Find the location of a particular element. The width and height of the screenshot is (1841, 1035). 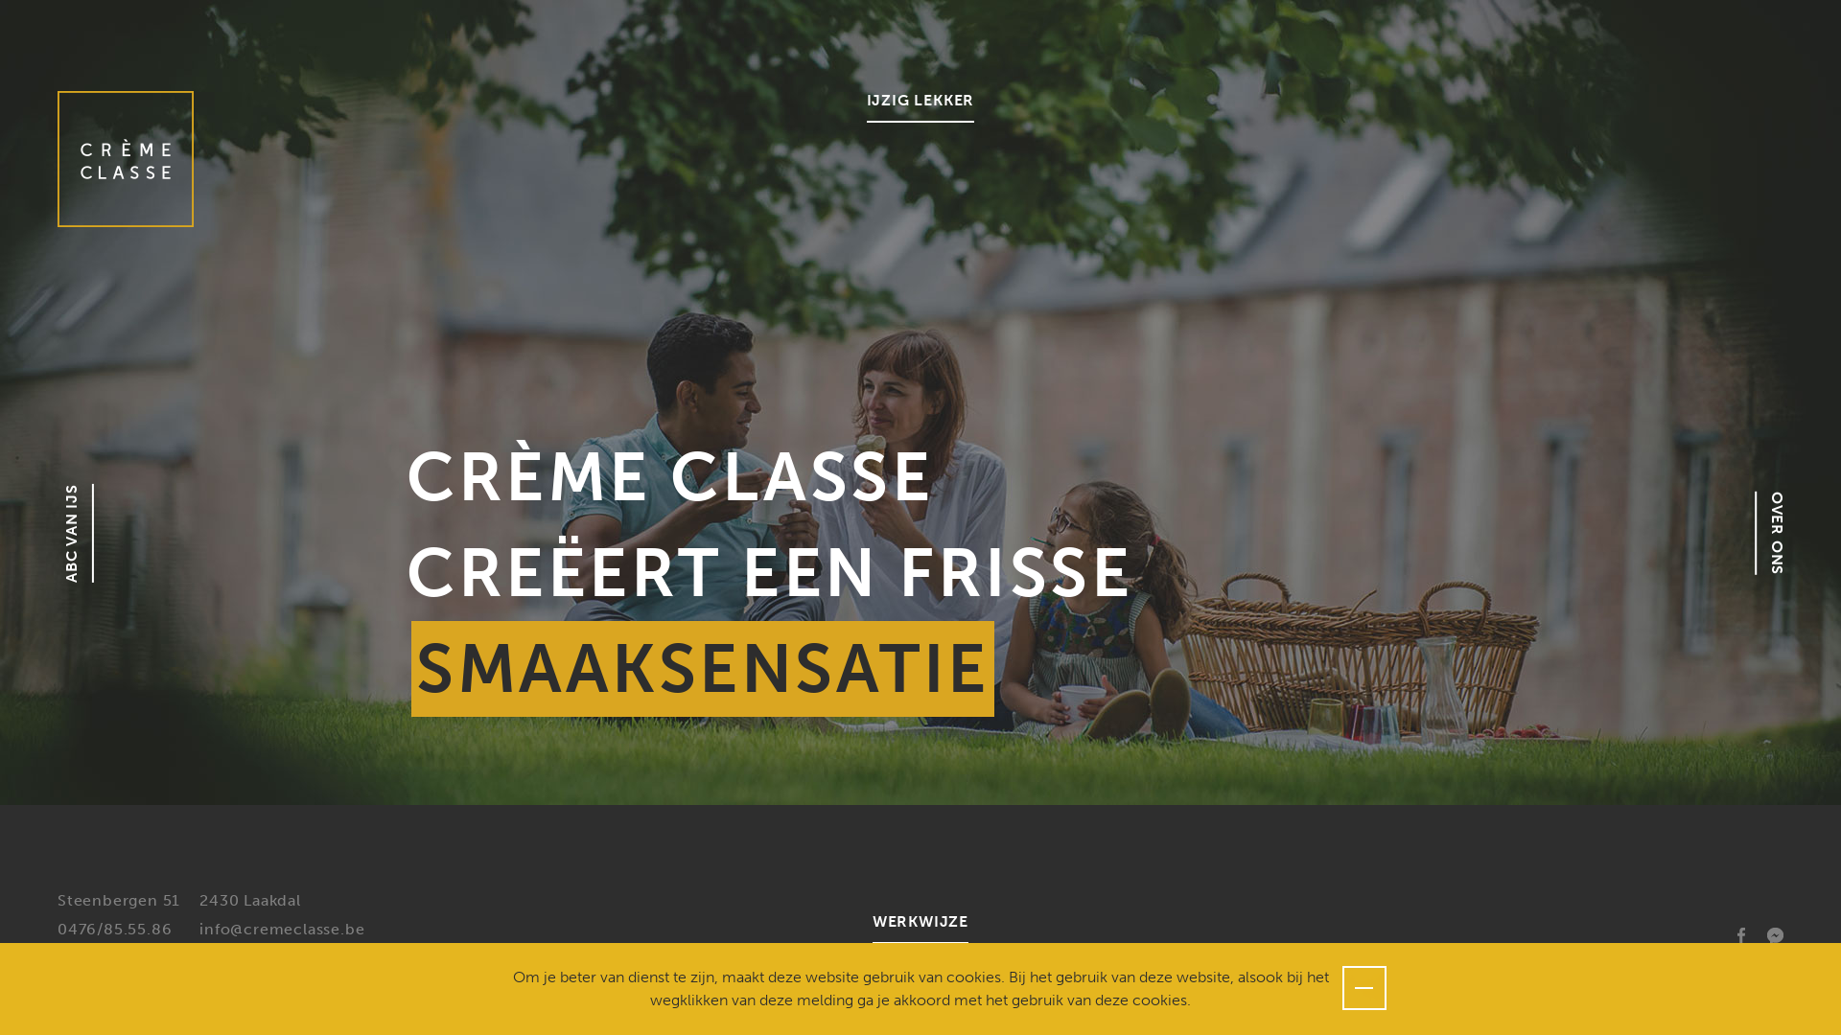

0476/85.55.86 is located at coordinates (115, 930).